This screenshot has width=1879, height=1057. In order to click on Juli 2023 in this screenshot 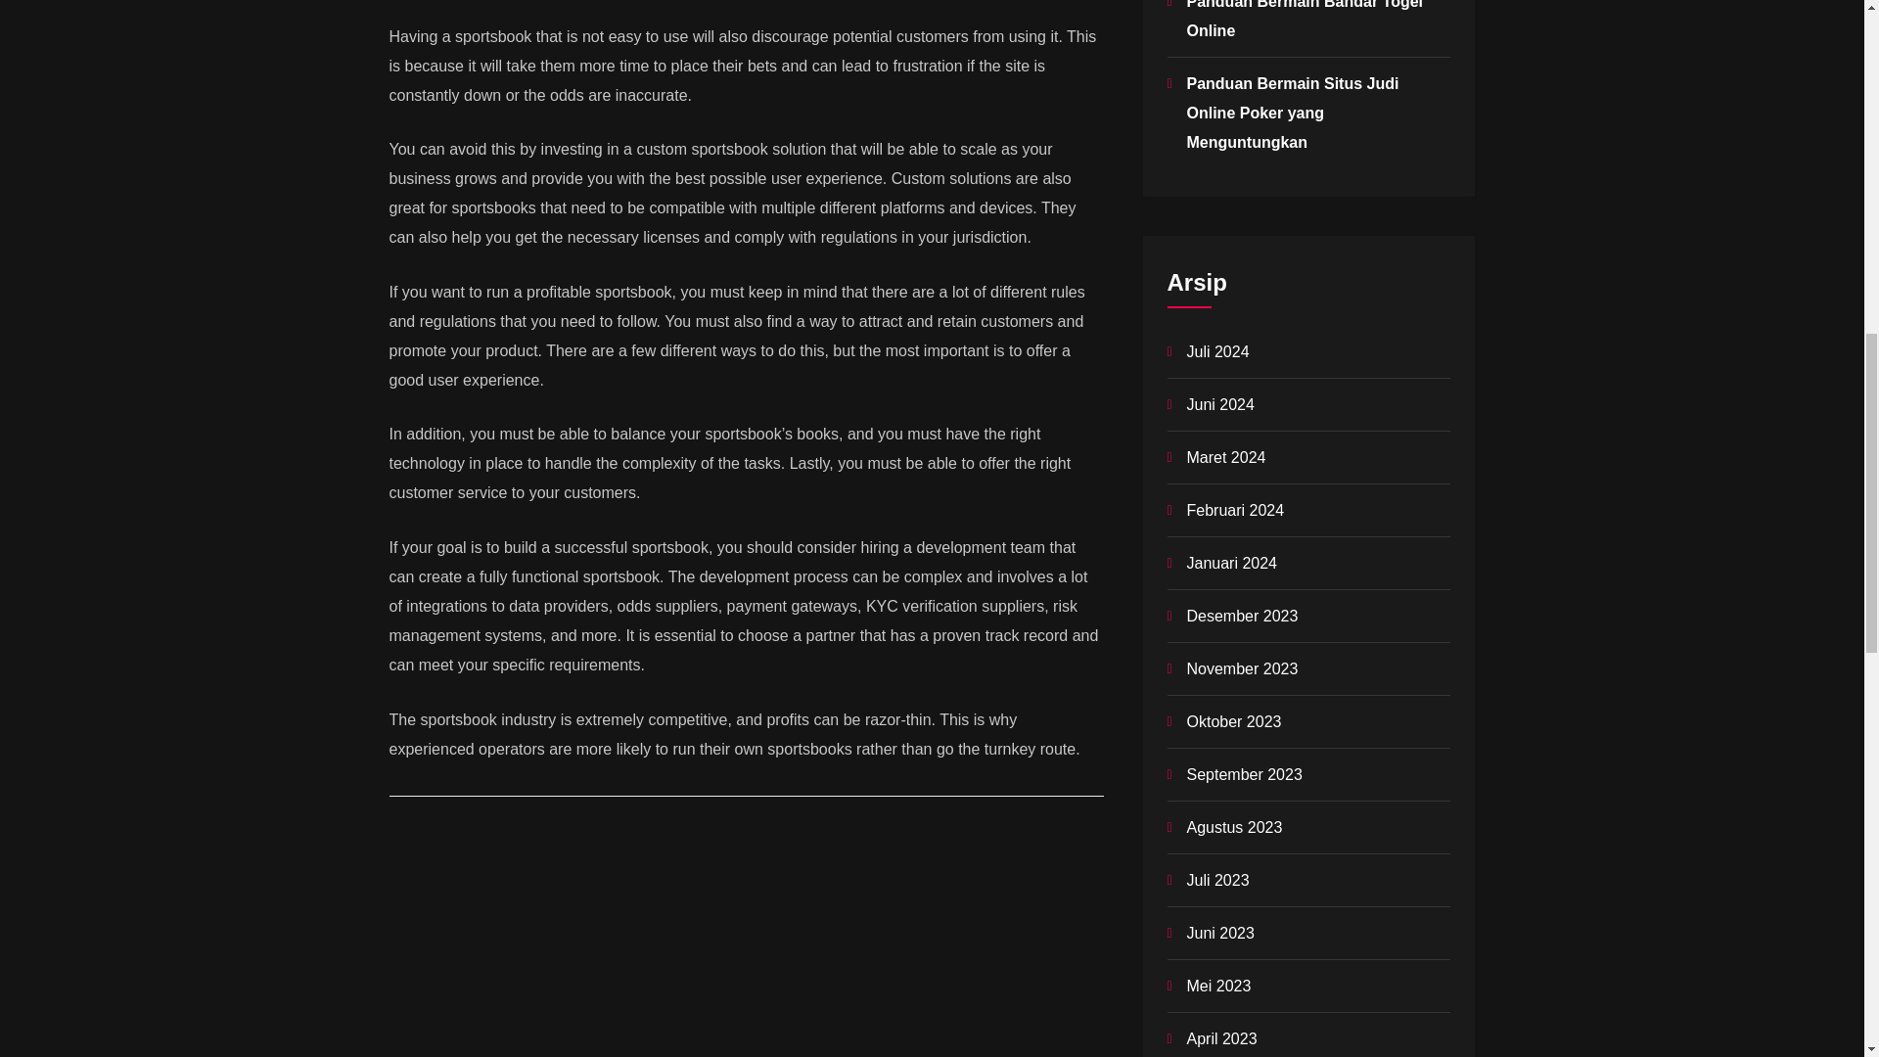, I will do `click(1217, 881)`.